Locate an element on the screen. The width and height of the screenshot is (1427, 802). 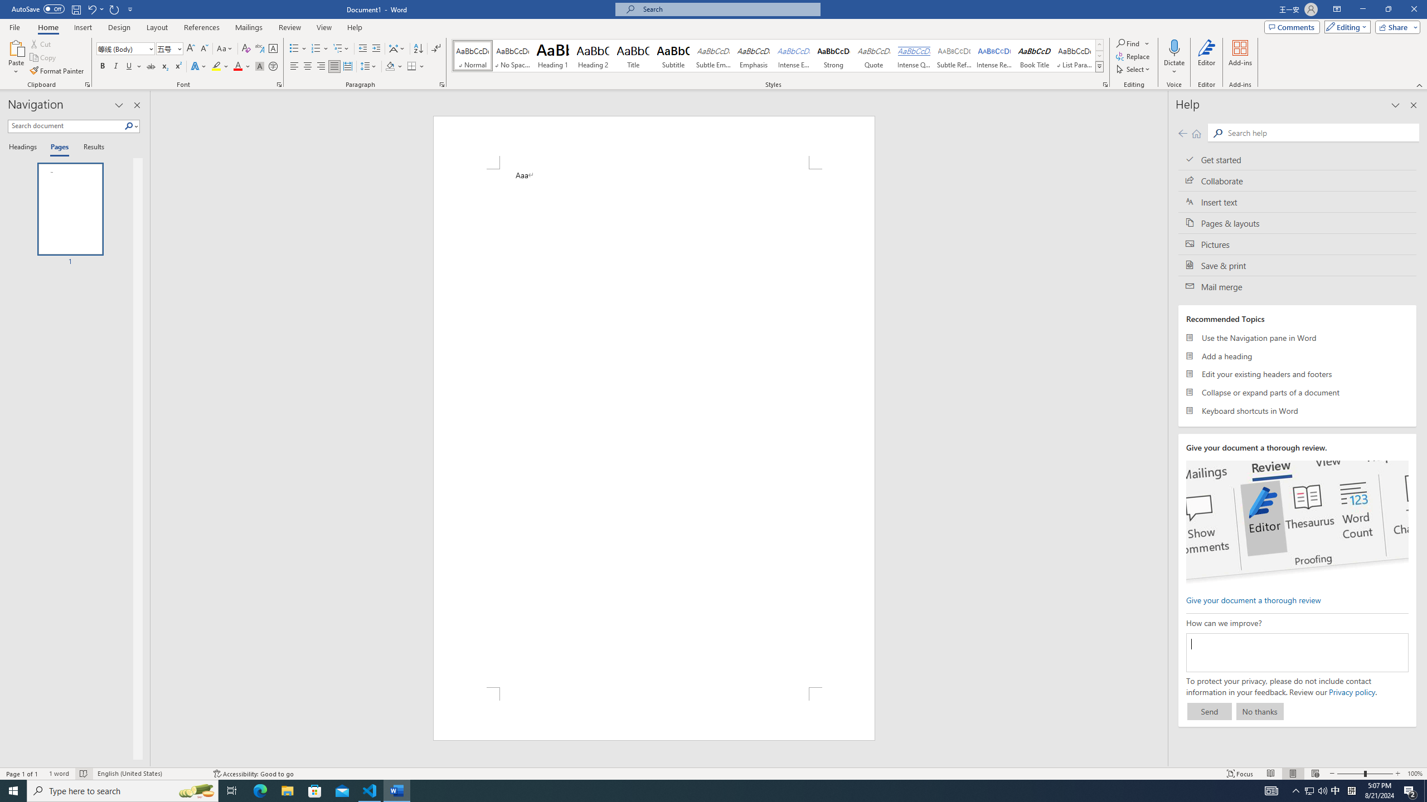
AutomationID: QuickStylesGallery is located at coordinates (778, 56).